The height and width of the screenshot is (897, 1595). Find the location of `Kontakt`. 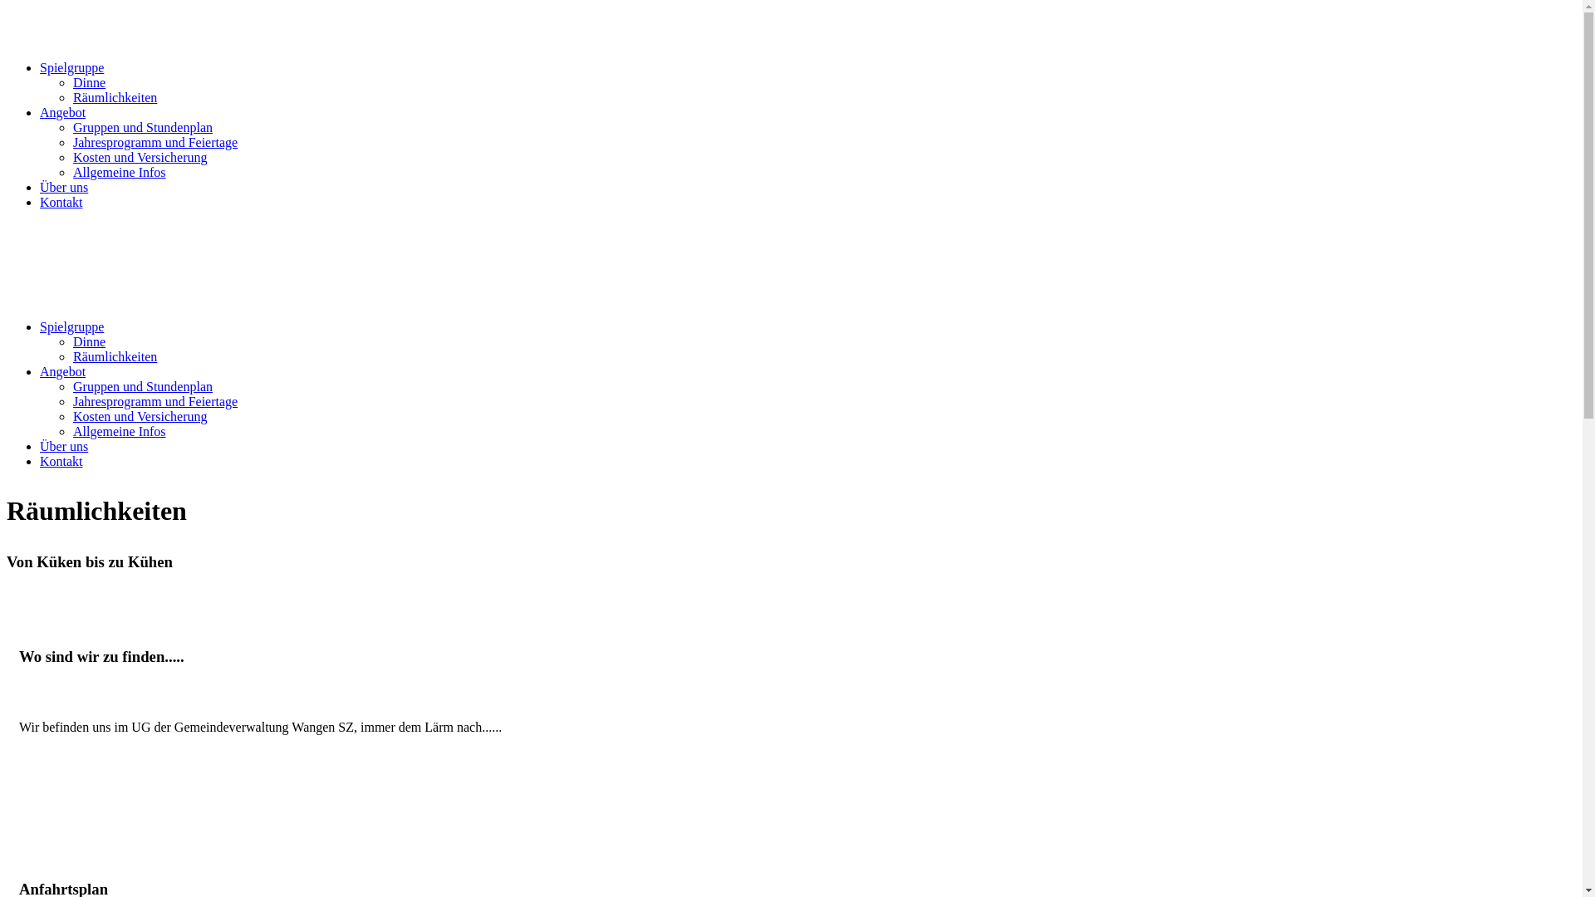

Kontakt is located at coordinates (61, 462).